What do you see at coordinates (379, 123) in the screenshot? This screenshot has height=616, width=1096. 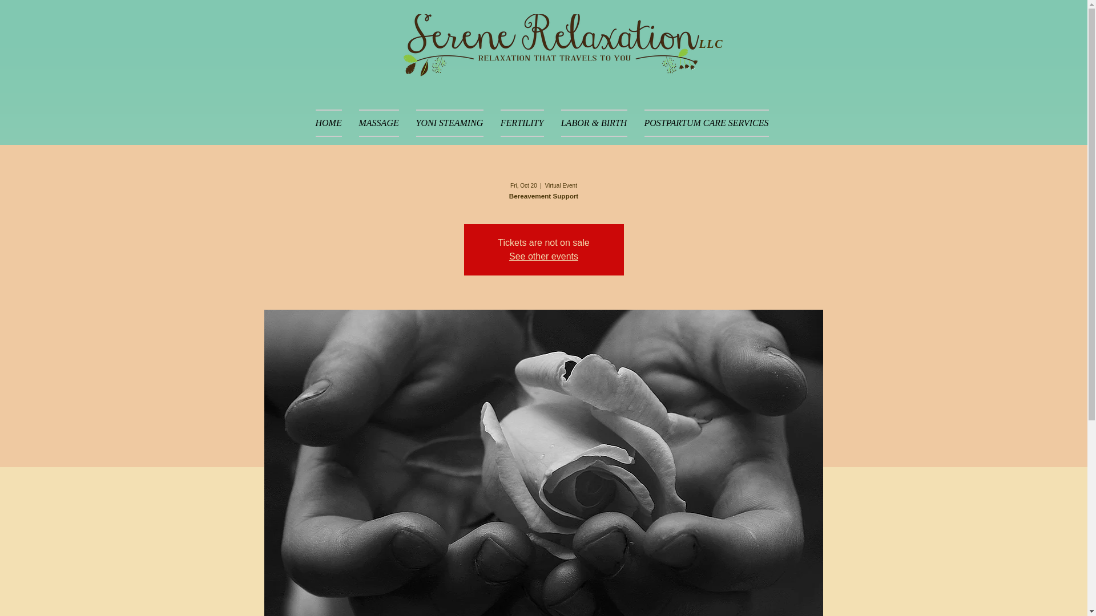 I see `MASSAGE` at bounding box center [379, 123].